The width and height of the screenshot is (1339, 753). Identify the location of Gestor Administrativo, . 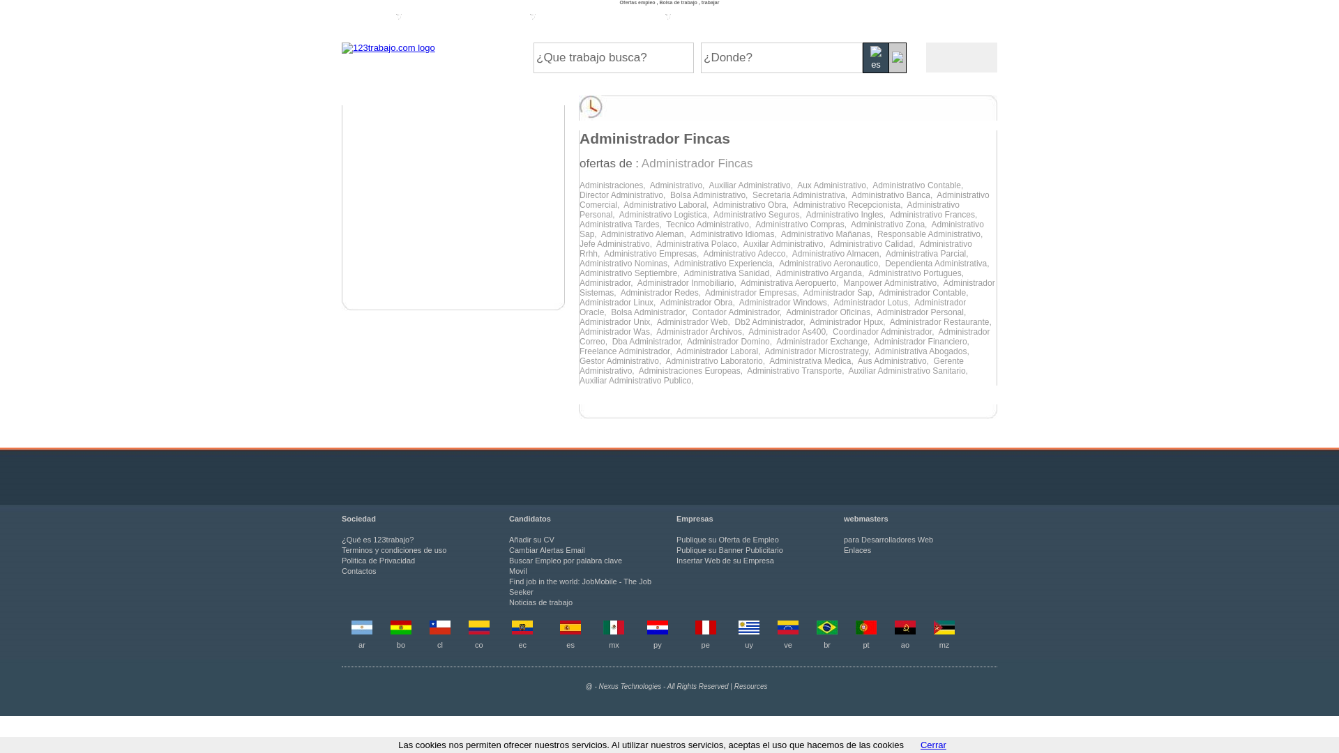
(622, 361).